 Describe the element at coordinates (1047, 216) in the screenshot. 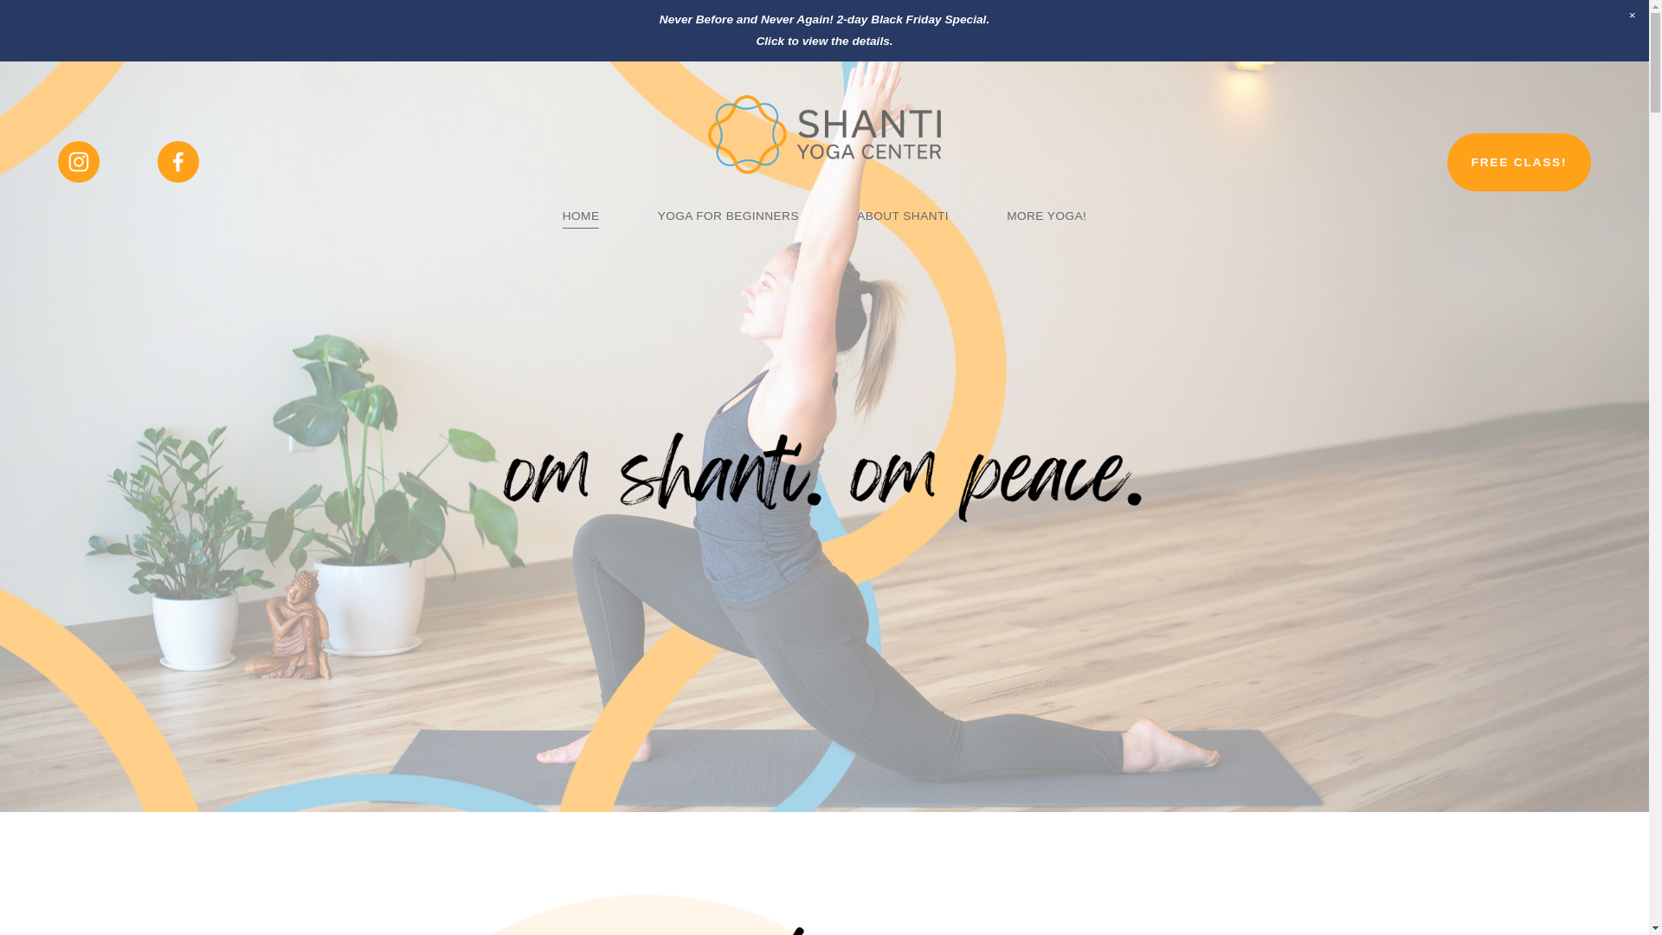

I see `MORE YOGA!` at that location.